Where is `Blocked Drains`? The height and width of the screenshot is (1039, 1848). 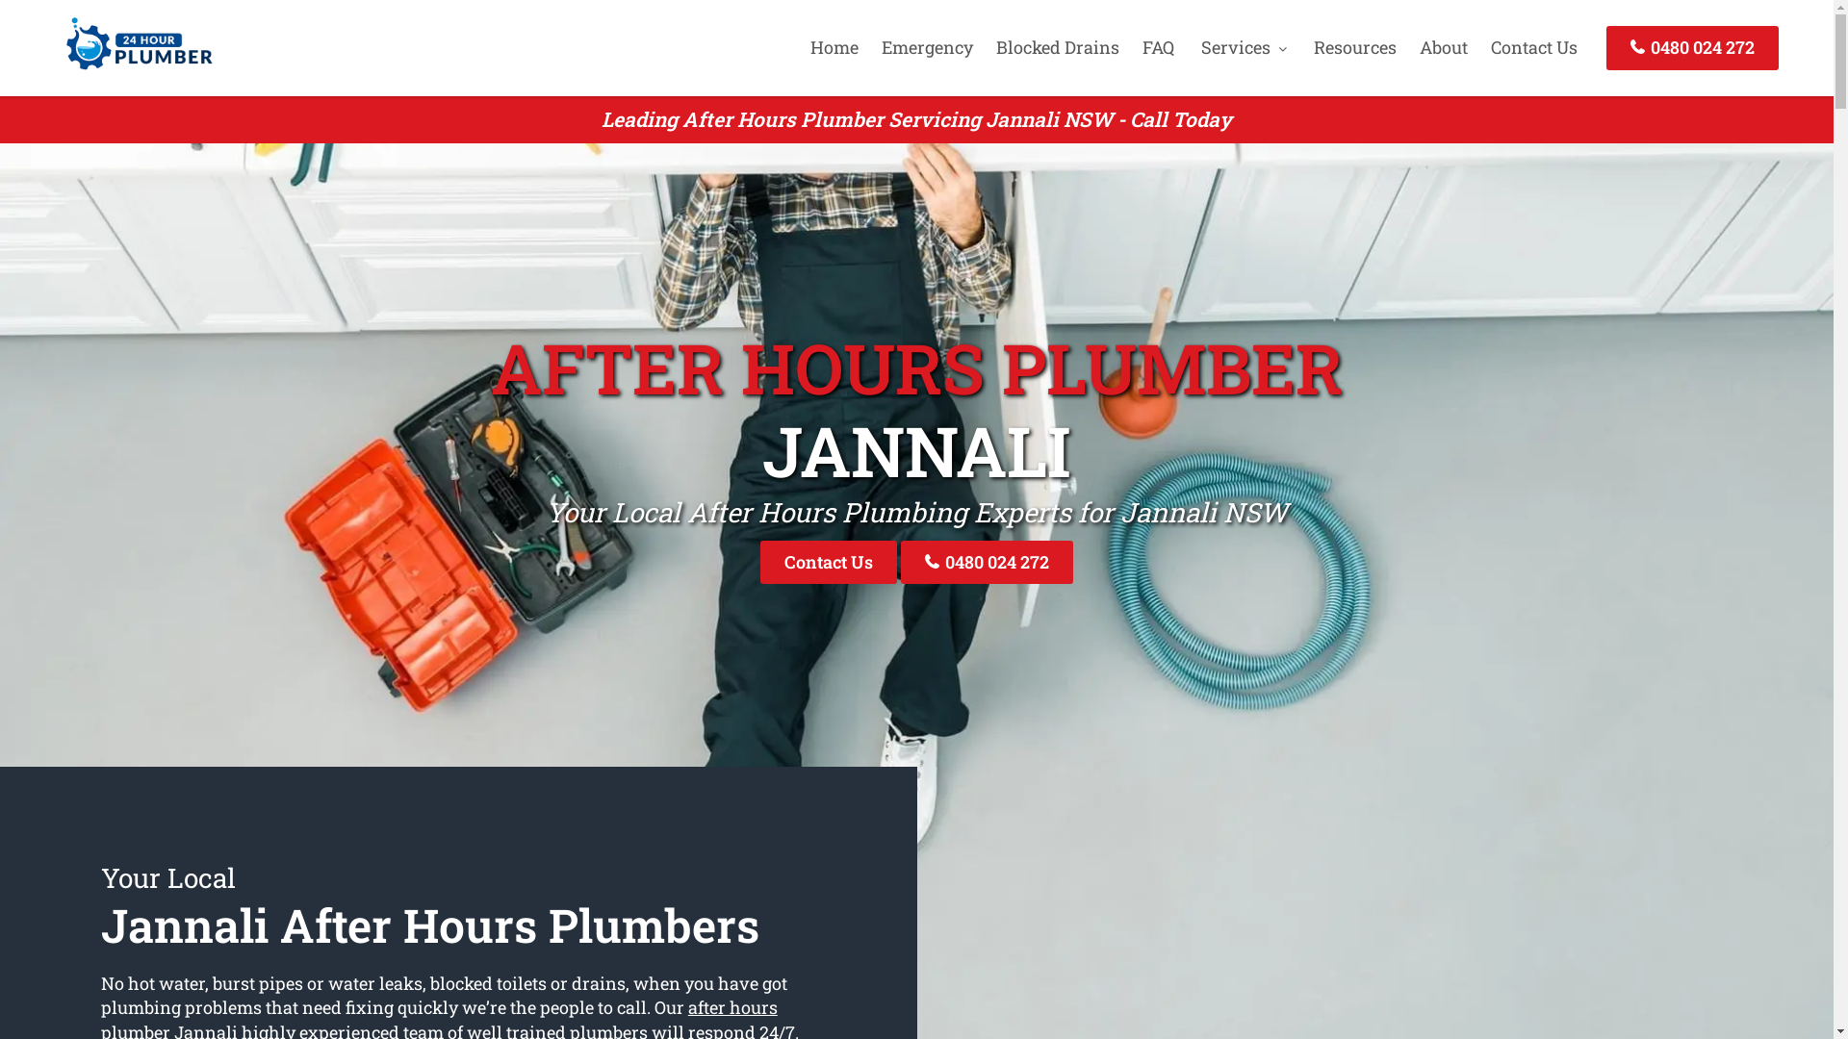 Blocked Drains is located at coordinates (1058, 47).